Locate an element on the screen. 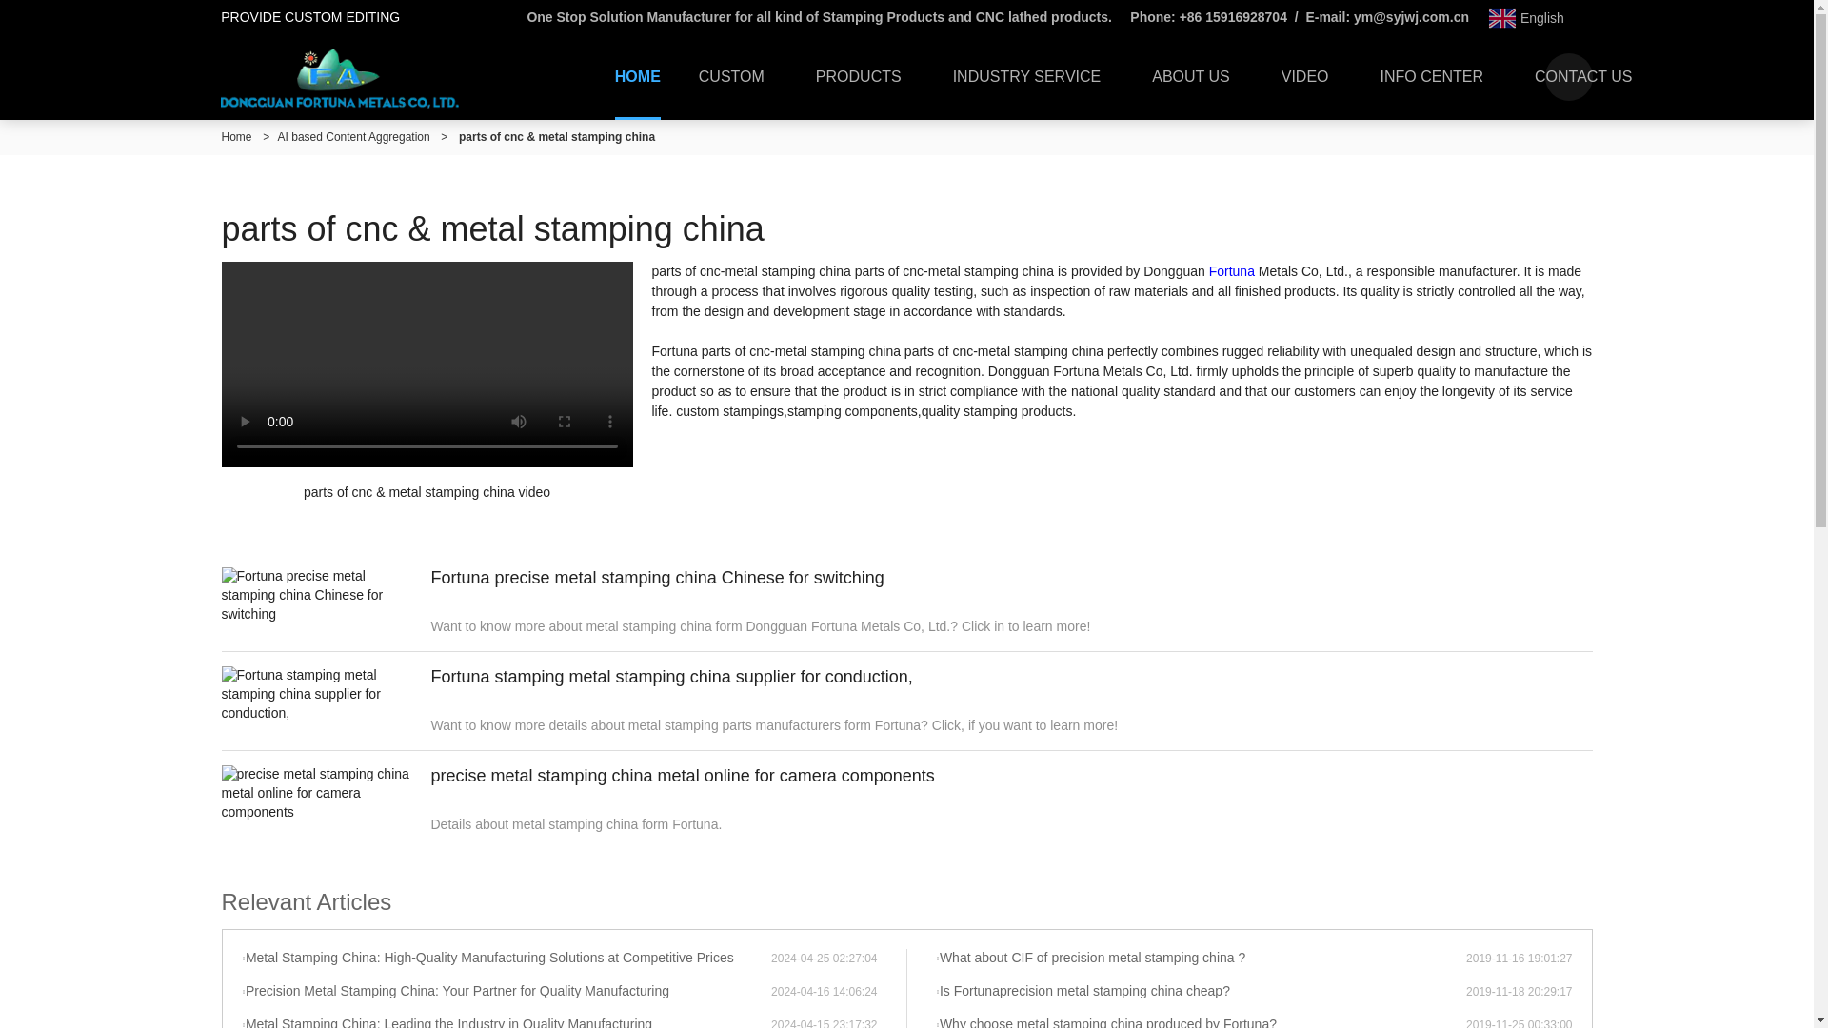  CUSTOM is located at coordinates (739, 76).